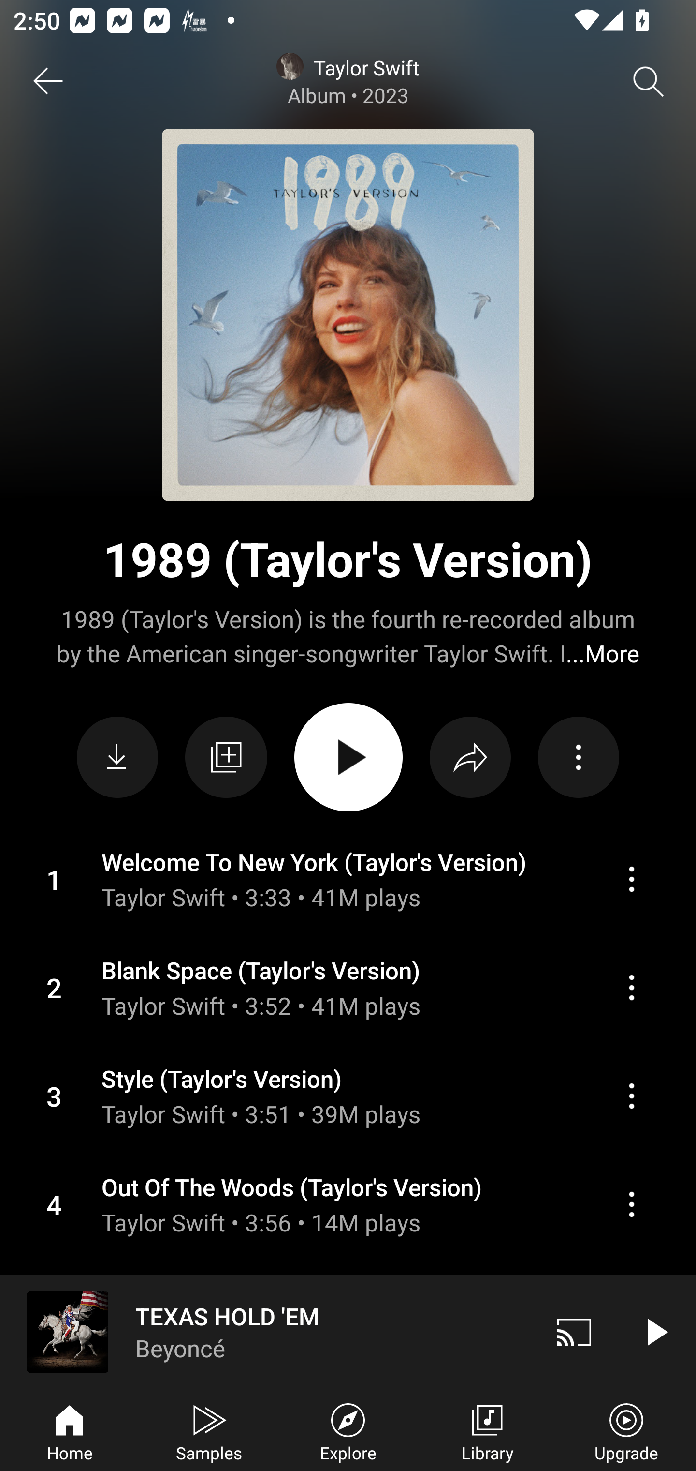 Image resolution: width=696 pixels, height=1471 pixels. Describe the element at coordinates (348, 1205) in the screenshot. I see `Action menu` at that location.